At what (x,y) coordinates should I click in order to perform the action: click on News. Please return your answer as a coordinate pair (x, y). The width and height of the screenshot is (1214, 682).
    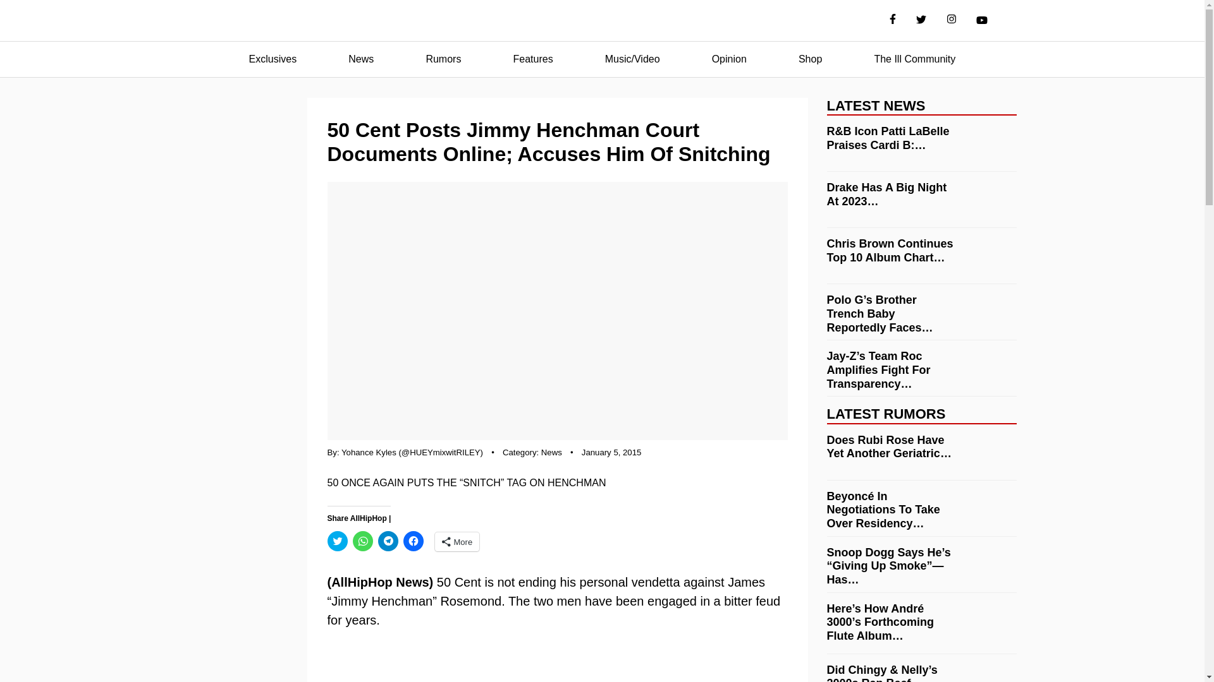
    Looking at the image, I should click on (360, 59).